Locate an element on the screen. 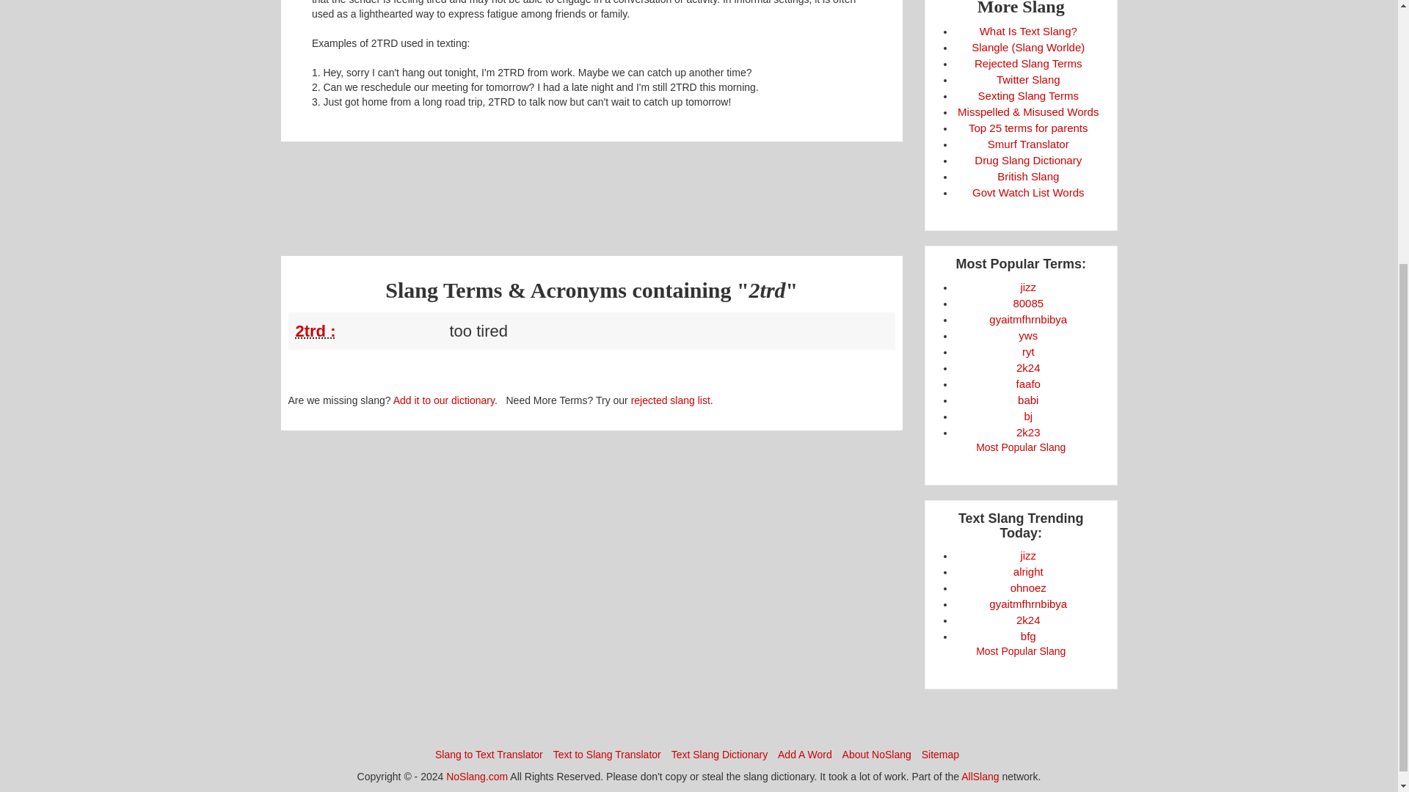 This screenshot has height=792, width=1409. babi is located at coordinates (1027, 400).